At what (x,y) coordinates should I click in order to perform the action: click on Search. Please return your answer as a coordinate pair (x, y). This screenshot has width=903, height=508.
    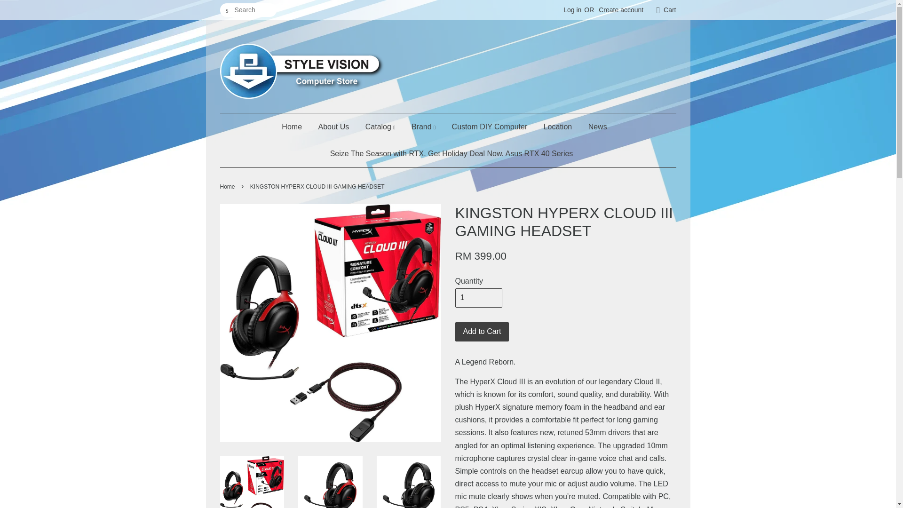
    Looking at the image, I should click on (227, 10).